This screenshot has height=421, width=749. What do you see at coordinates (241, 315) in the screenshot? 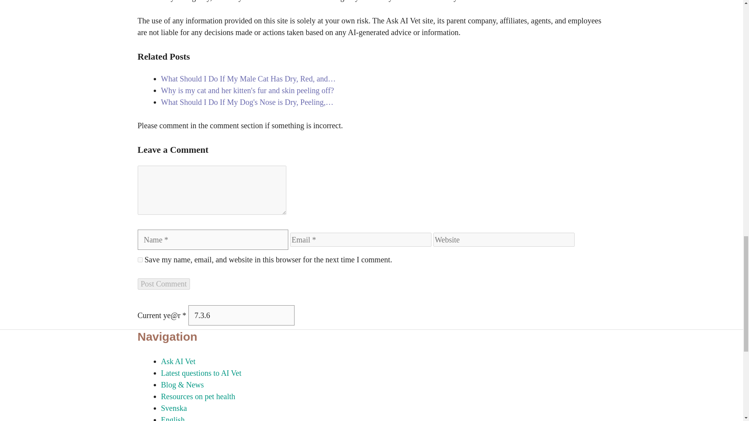
I see `7.3.6` at bounding box center [241, 315].